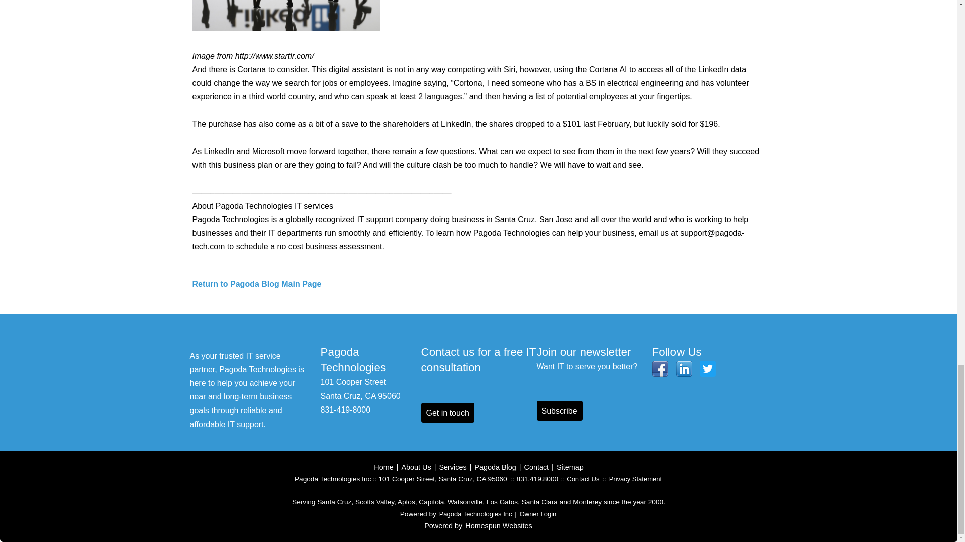 The image size is (965, 542). Describe the element at coordinates (452, 467) in the screenshot. I see `Services` at that location.